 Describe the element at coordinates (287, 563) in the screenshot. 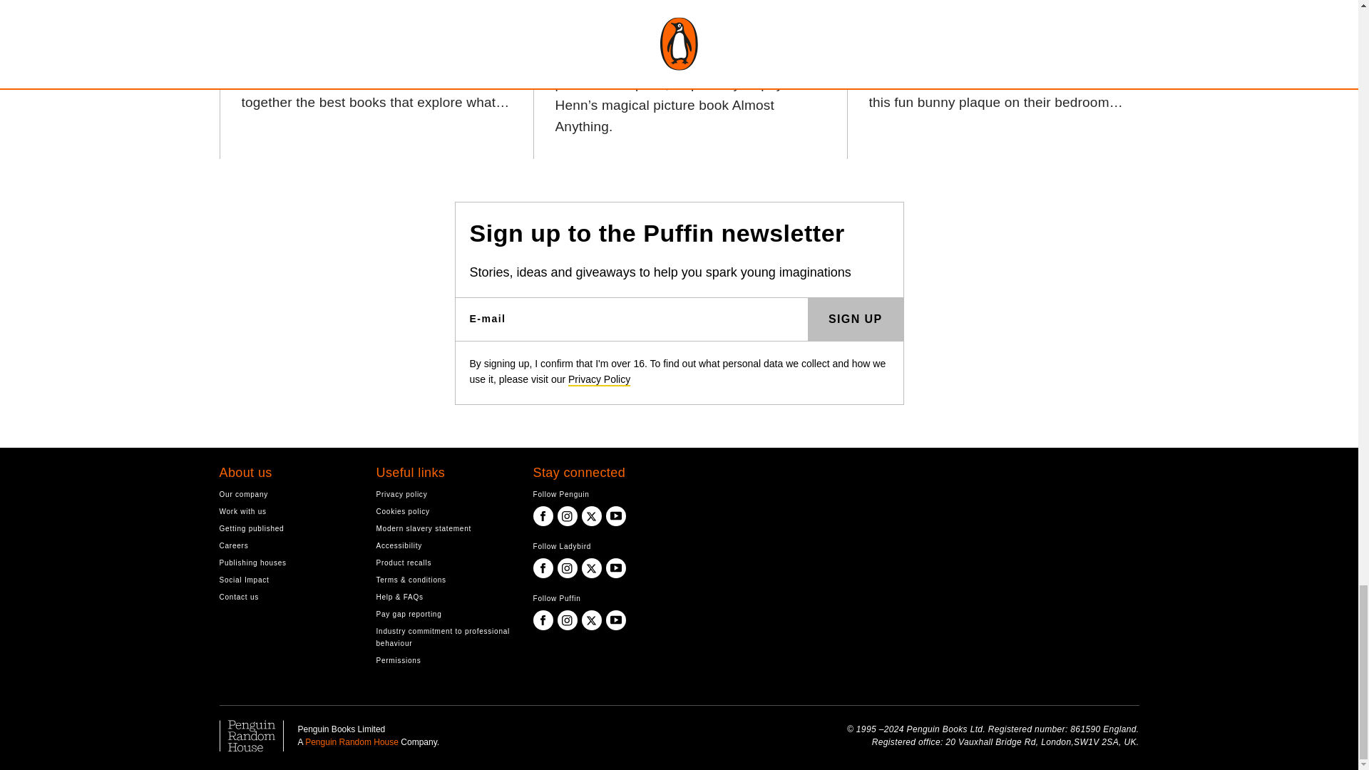

I see `Publishing houses` at that location.